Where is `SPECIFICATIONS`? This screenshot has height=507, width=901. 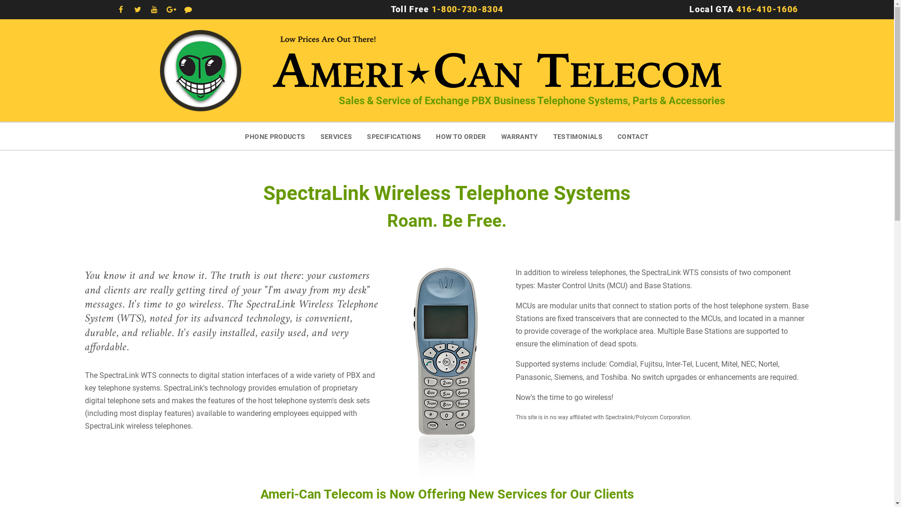
SPECIFICATIONS is located at coordinates (394, 136).